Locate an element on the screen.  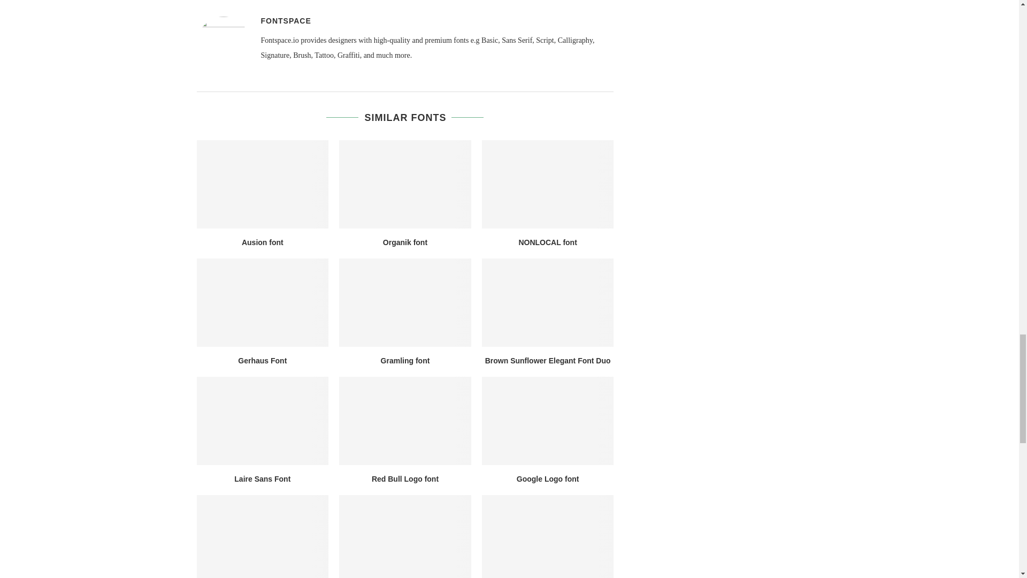
Red Bull Logo font is located at coordinates (405, 421).